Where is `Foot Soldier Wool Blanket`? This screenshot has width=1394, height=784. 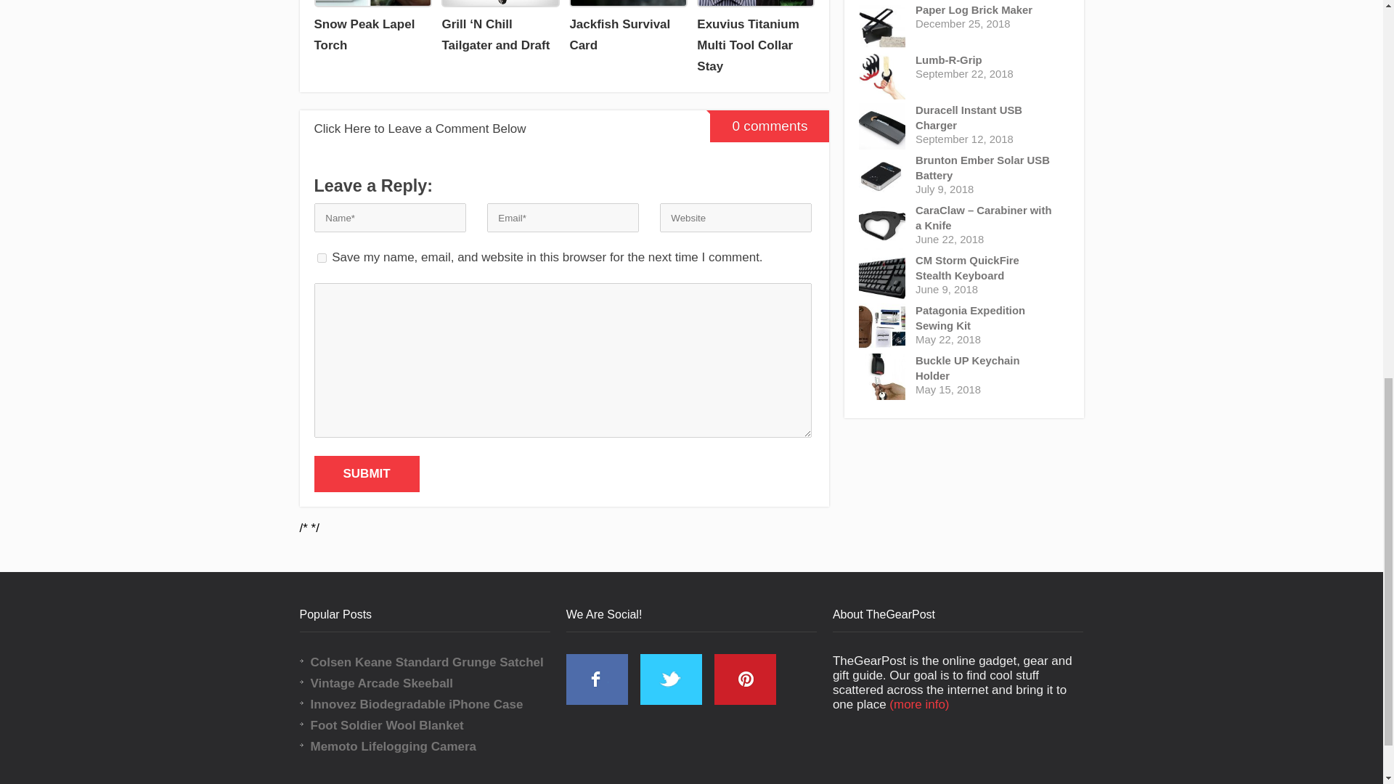 Foot Soldier Wool Blanket is located at coordinates (436, 726).